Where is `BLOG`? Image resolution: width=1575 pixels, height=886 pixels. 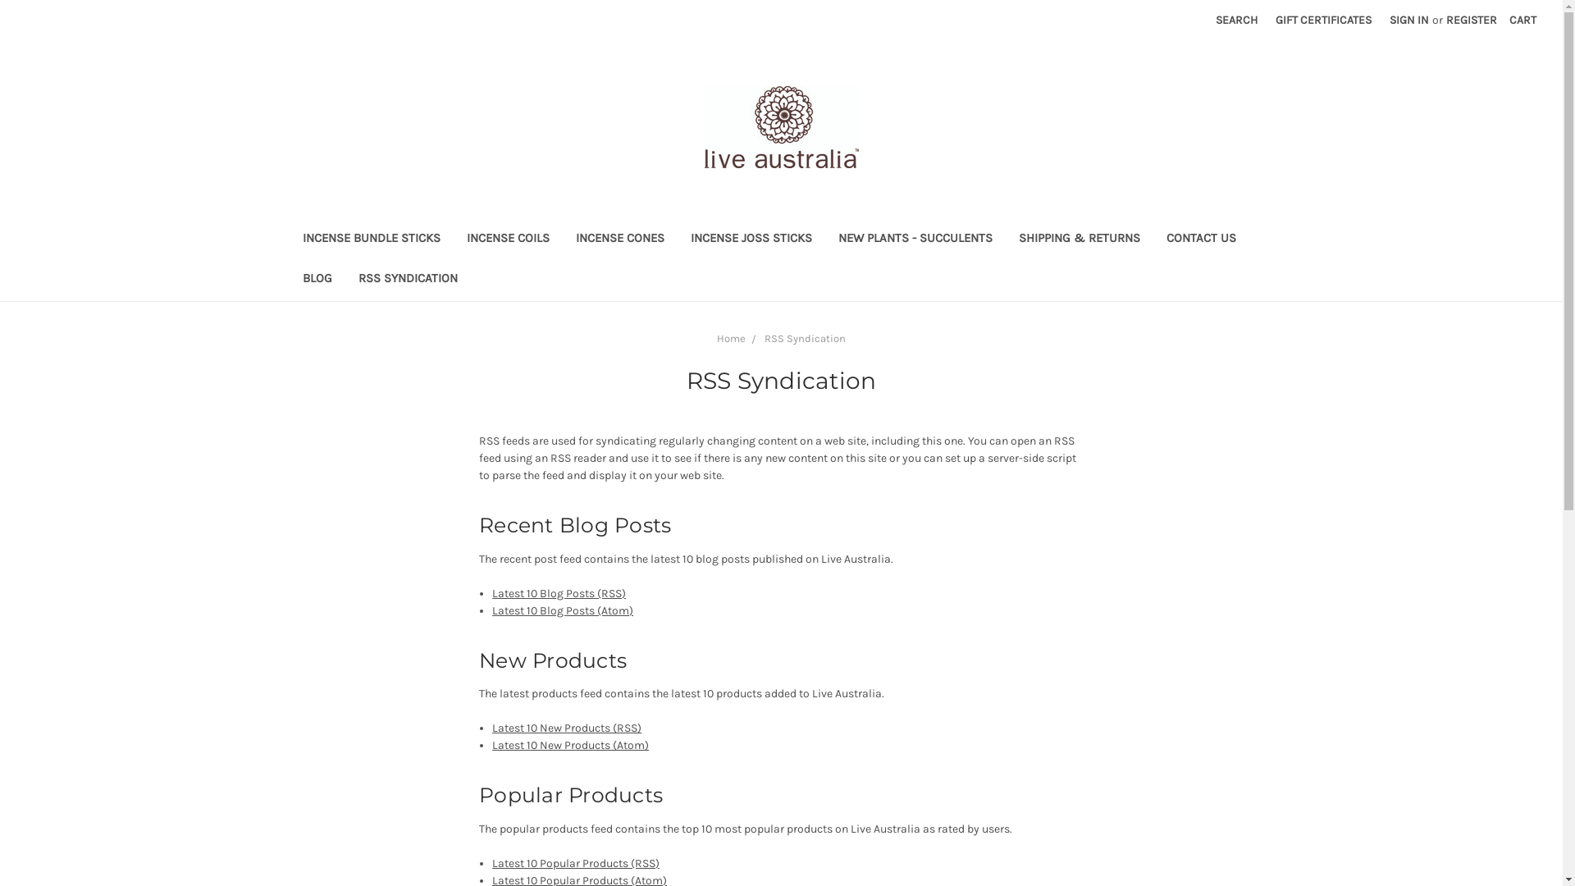
BLOG is located at coordinates (317, 281).